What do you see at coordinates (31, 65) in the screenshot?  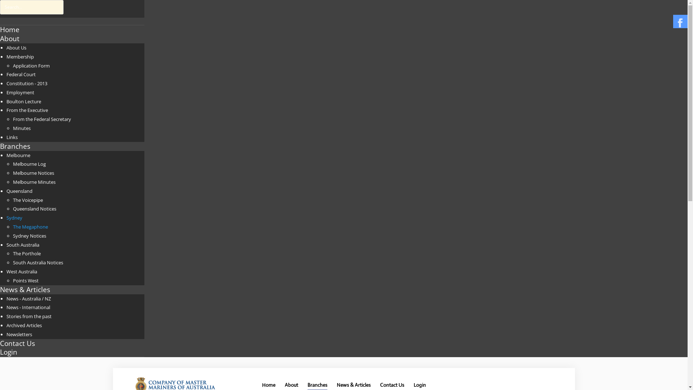 I see `Application Form` at bounding box center [31, 65].